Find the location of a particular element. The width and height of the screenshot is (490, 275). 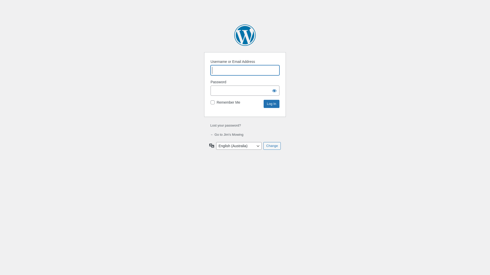

Log In is located at coordinates (272, 104).